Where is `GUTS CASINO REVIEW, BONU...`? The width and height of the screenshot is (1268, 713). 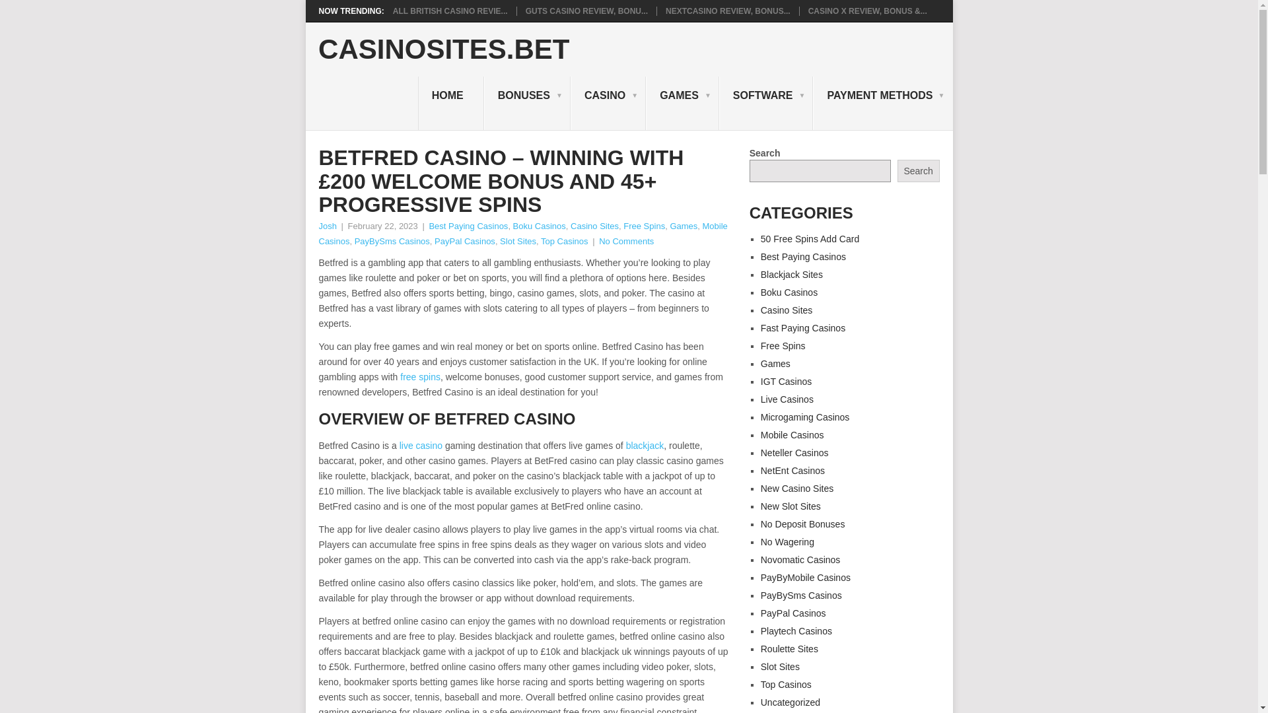 GUTS CASINO REVIEW, BONU... is located at coordinates (586, 11).